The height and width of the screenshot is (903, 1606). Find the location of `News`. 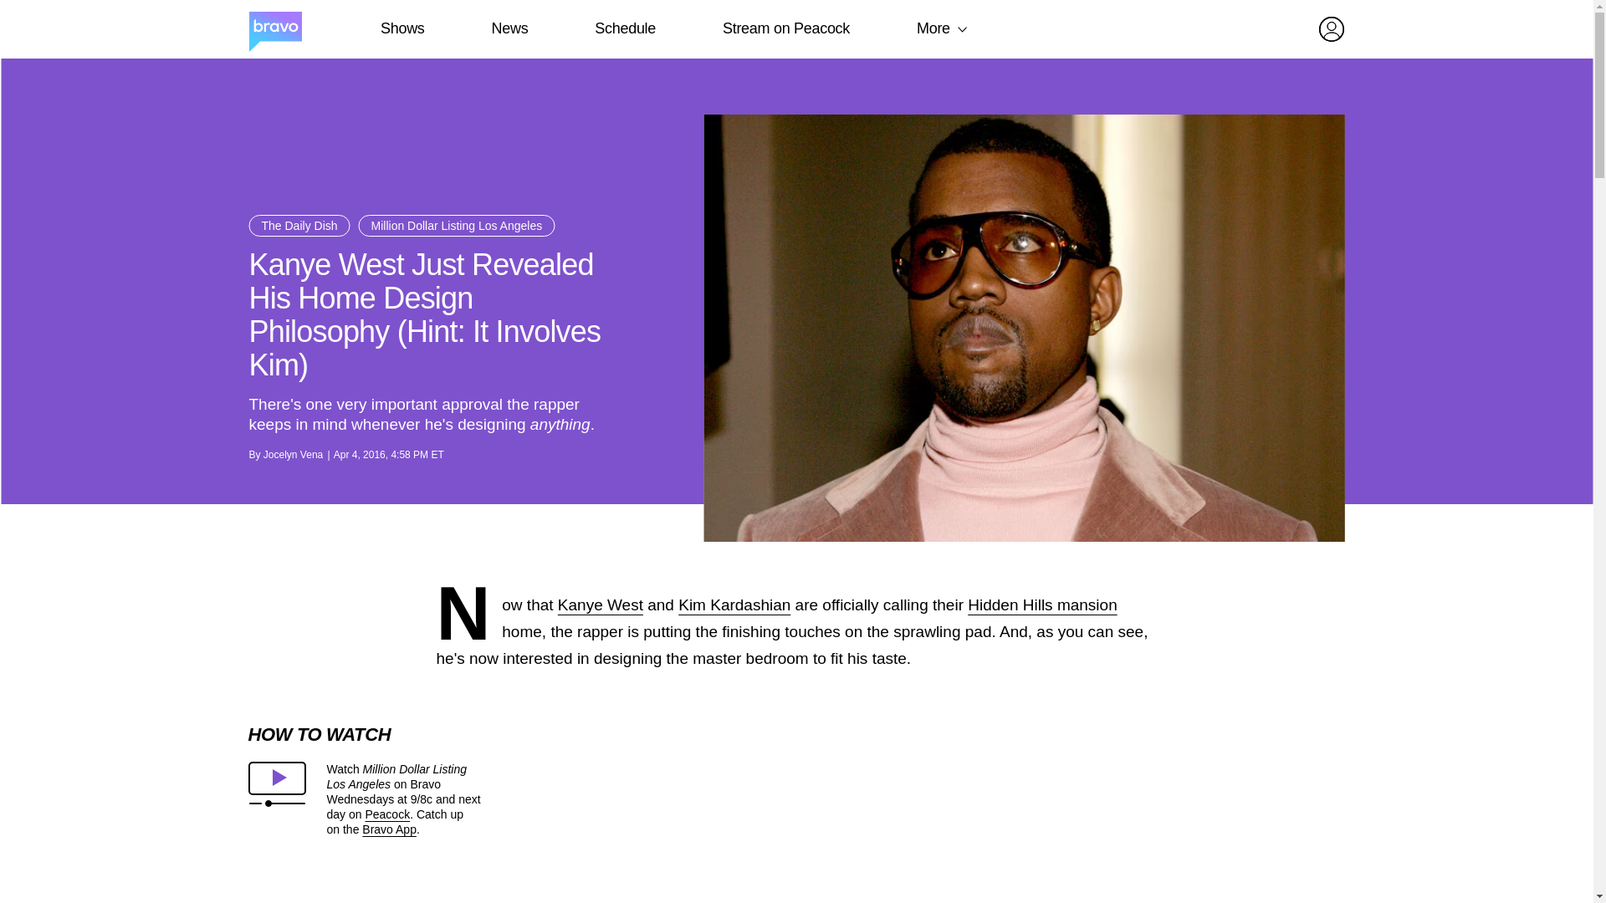

News is located at coordinates (509, 28).